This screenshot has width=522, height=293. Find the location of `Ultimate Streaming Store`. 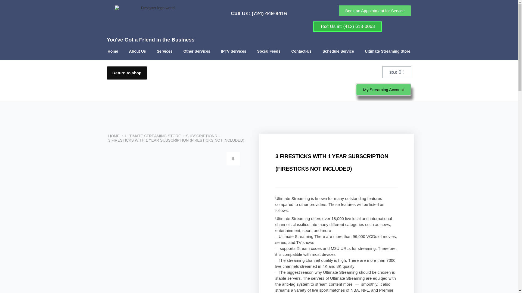

Ultimate Streaming Store is located at coordinates (387, 51).